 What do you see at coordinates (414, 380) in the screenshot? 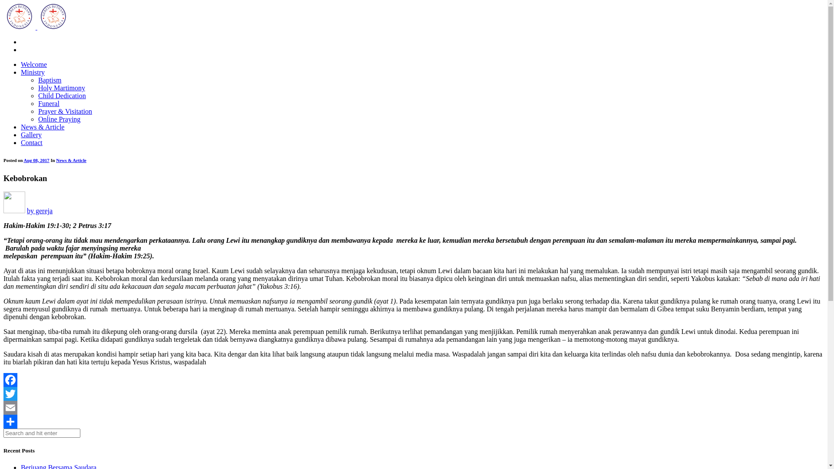
I see `Facebook` at bounding box center [414, 380].